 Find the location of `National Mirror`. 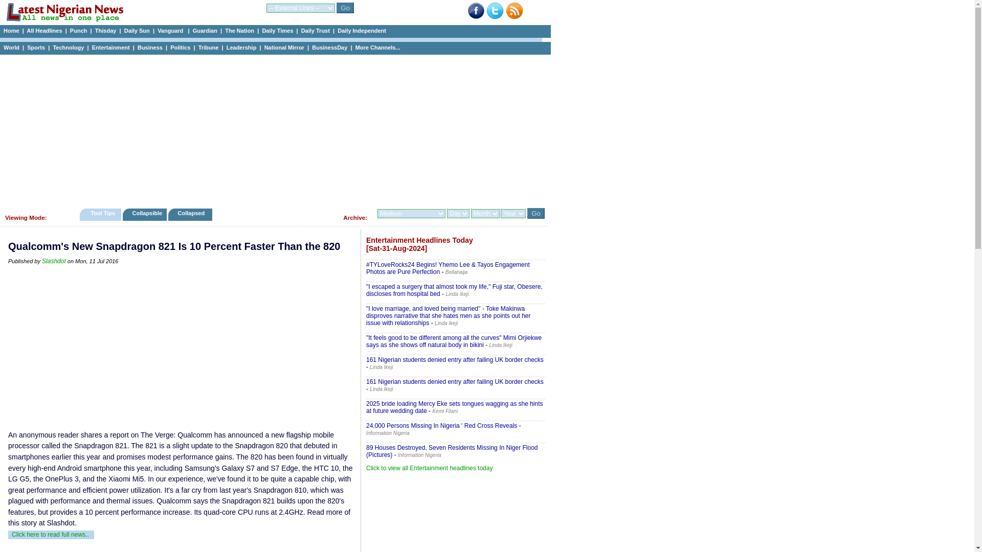

National Mirror is located at coordinates (284, 48).